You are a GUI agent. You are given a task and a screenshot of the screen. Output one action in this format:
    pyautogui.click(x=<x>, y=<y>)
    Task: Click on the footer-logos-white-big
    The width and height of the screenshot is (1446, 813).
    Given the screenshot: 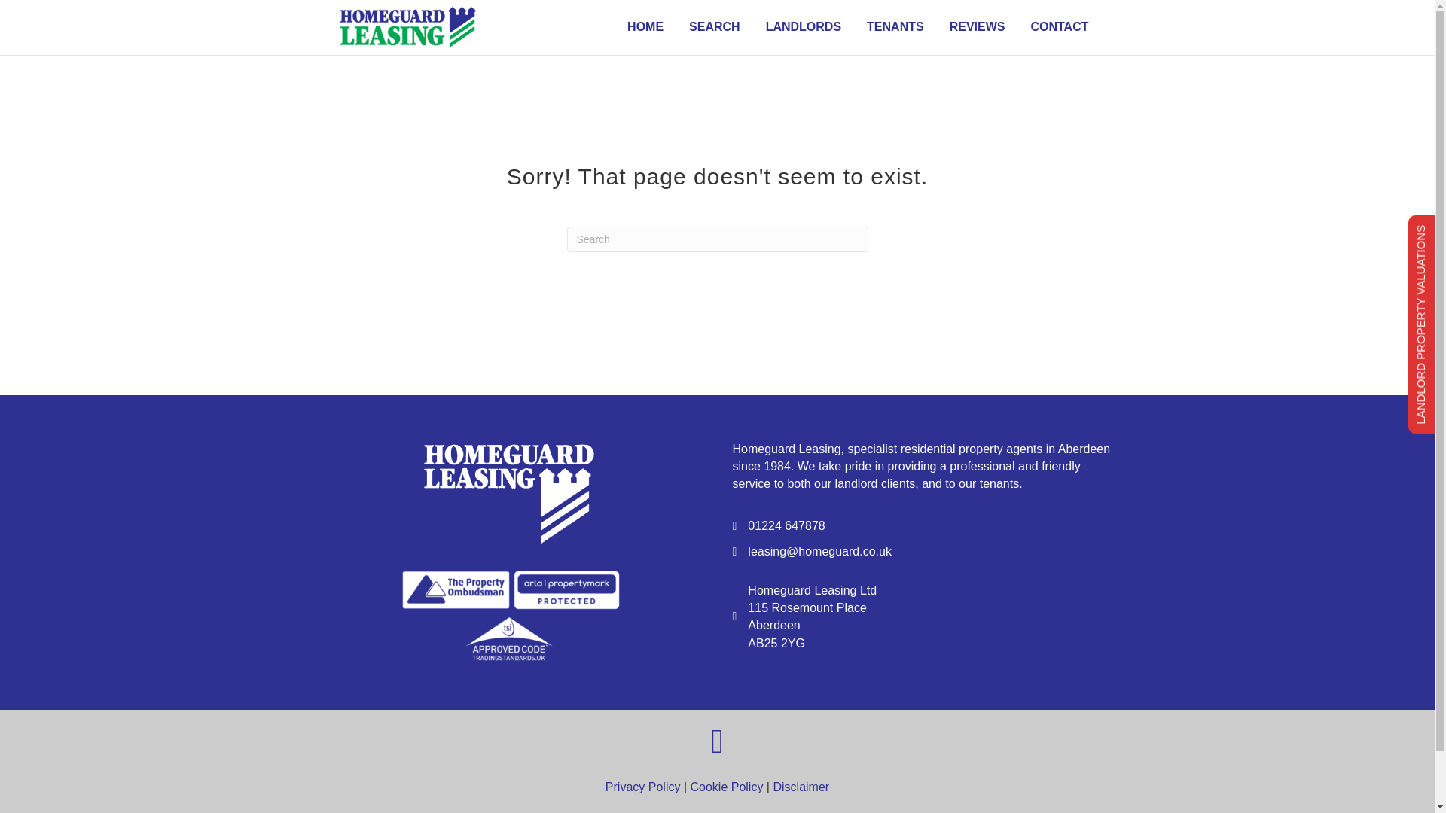 What is the action you would take?
    pyautogui.click(x=511, y=615)
    